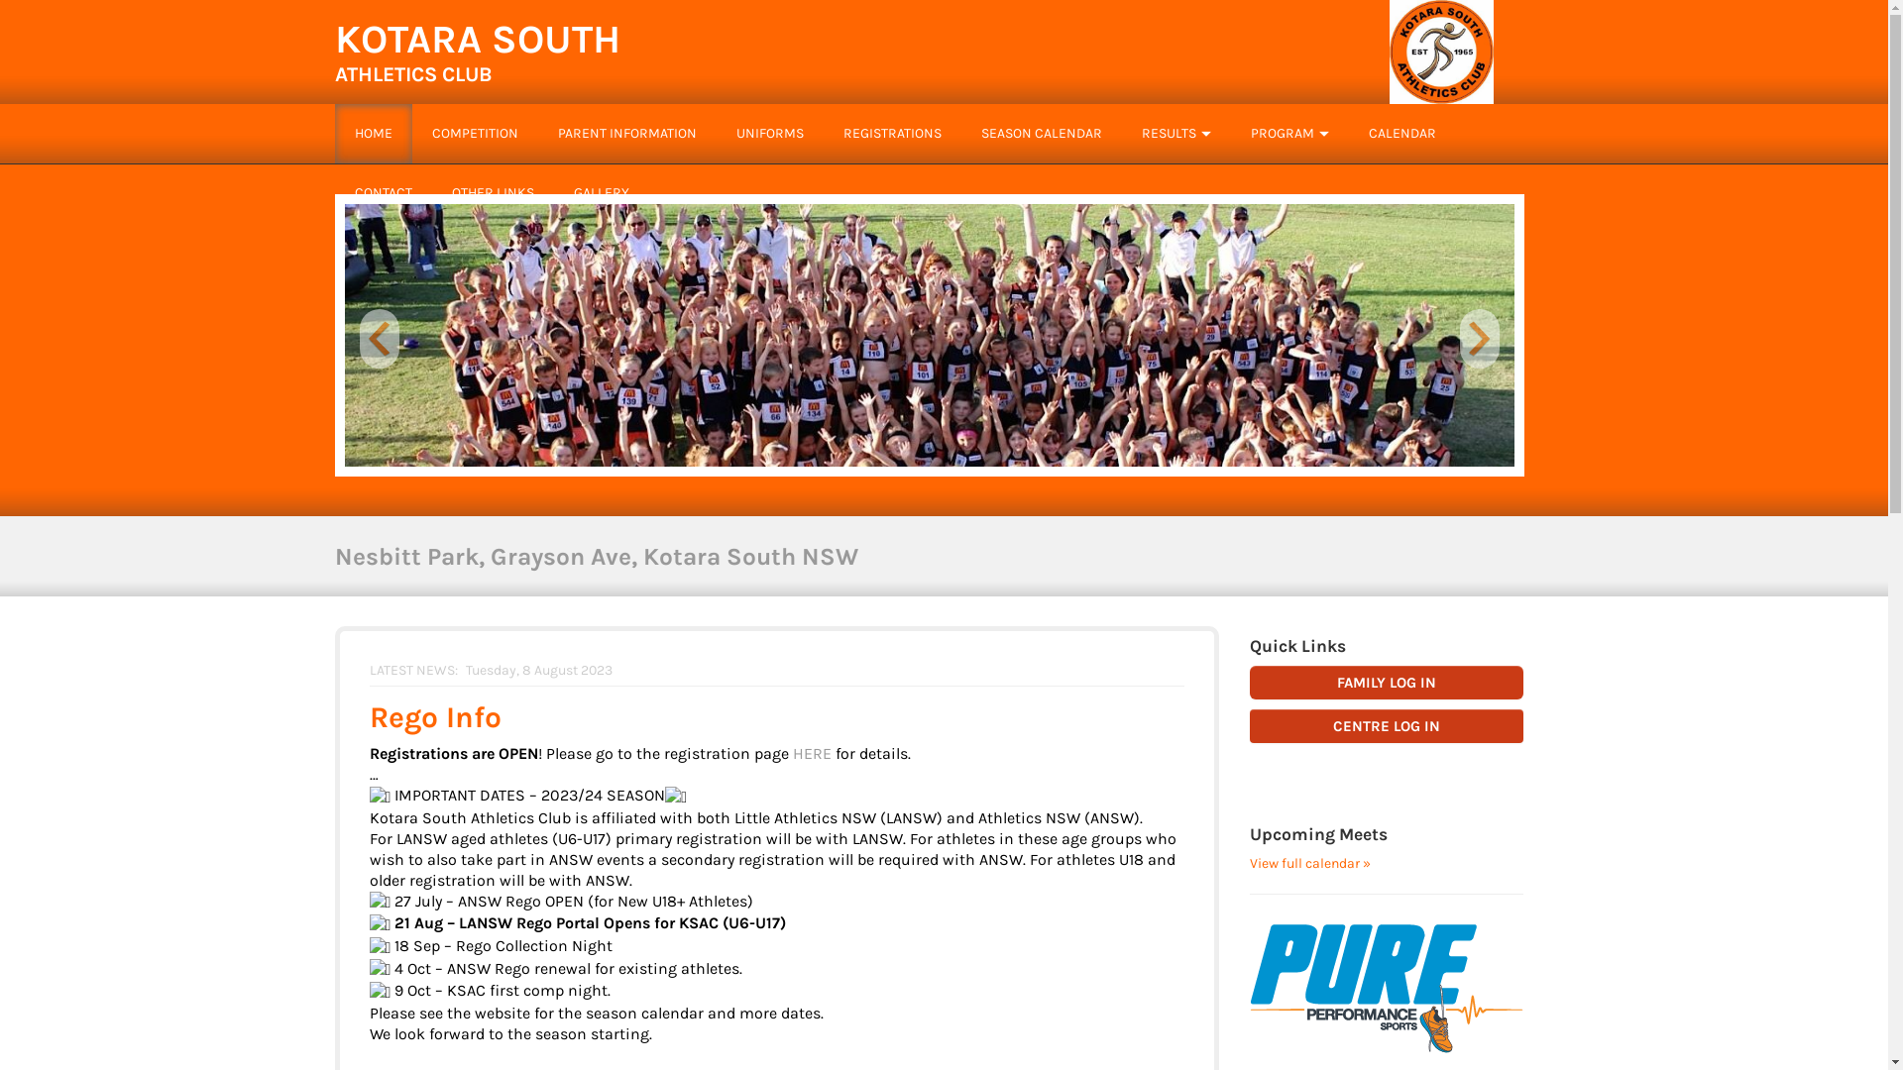 Image resolution: width=1903 pixels, height=1070 pixels. What do you see at coordinates (1042, 133) in the screenshot?
I see `SEASON CALENDAR` at bounding box center [1042, 133].